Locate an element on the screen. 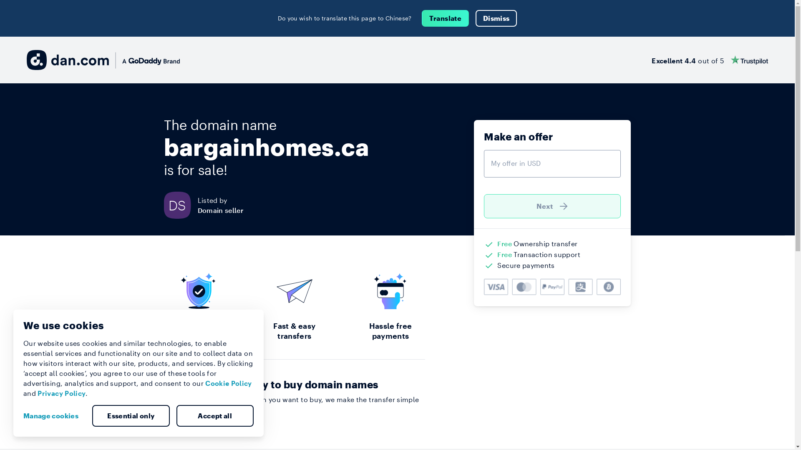 This screenshot has height=450, width=801. Essential only is located at coordinates (131, 416).